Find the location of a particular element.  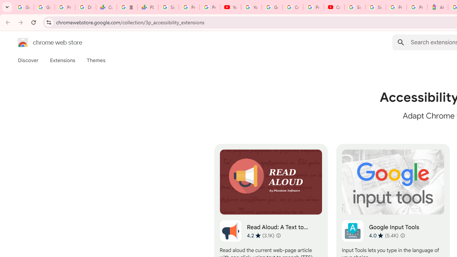

Google Workspace Admin Community is located at coordinates (24, 7).